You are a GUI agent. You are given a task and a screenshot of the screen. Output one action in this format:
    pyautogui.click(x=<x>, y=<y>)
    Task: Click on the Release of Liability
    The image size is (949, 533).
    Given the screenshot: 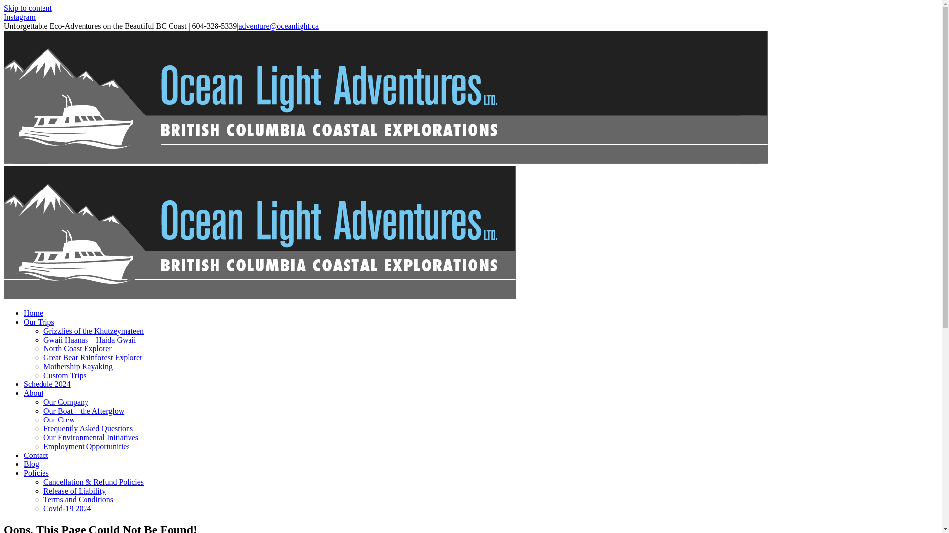 What is the action you would take?
    pyautogui.click(x=75, y=491)
    